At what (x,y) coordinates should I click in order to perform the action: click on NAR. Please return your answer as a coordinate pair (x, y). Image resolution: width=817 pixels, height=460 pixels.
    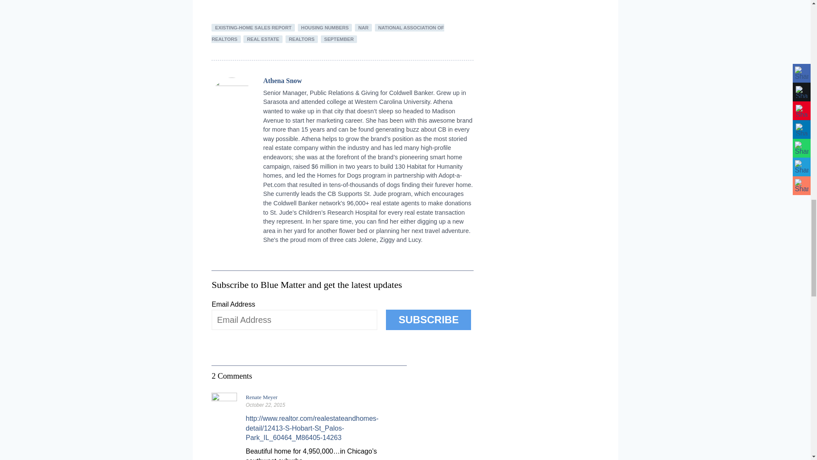
    Looking at the image, I should click on (363, 28).